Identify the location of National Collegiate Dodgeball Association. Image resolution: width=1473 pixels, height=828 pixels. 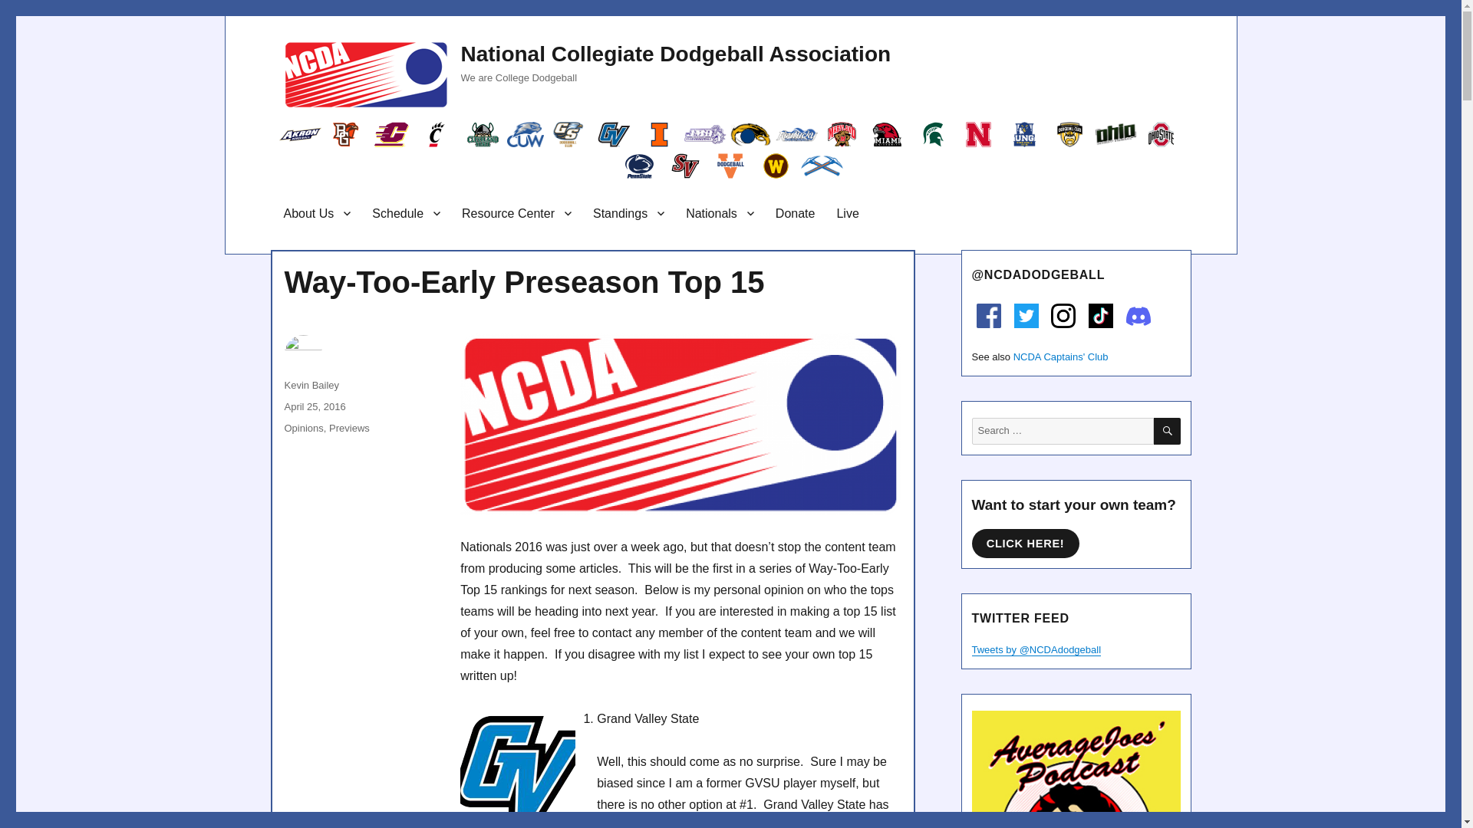
(675, 54).